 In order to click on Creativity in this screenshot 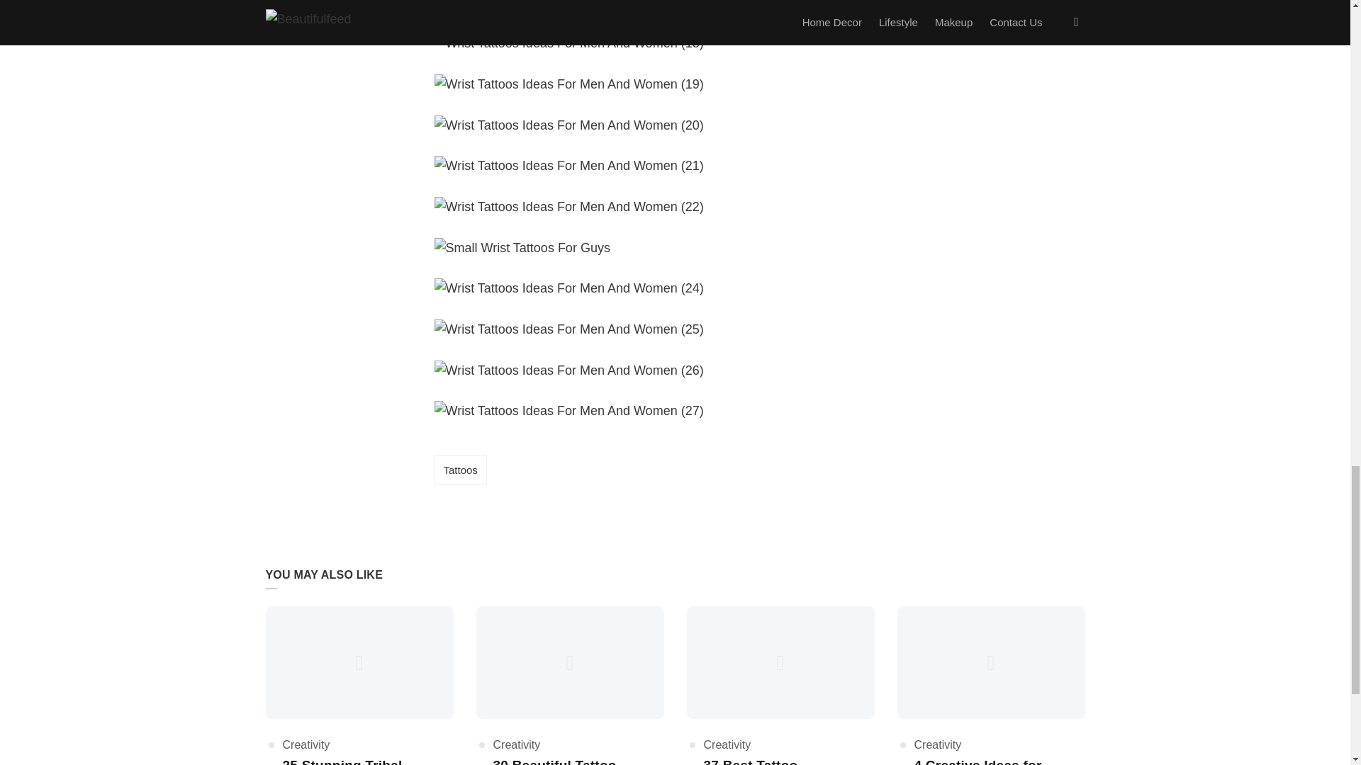, I will do `click(516, 744)`.